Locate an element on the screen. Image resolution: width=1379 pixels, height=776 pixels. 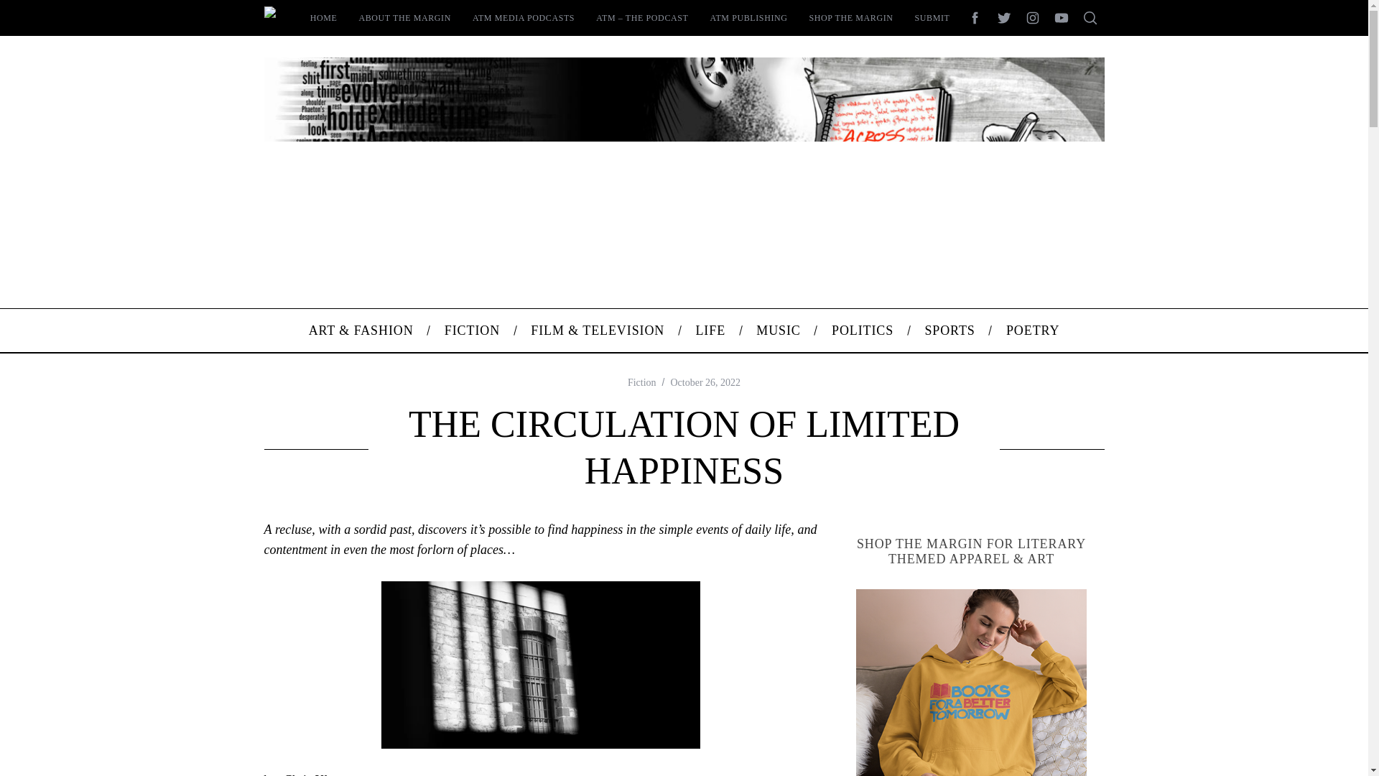
LIFE is located at coordinates (710, 331).